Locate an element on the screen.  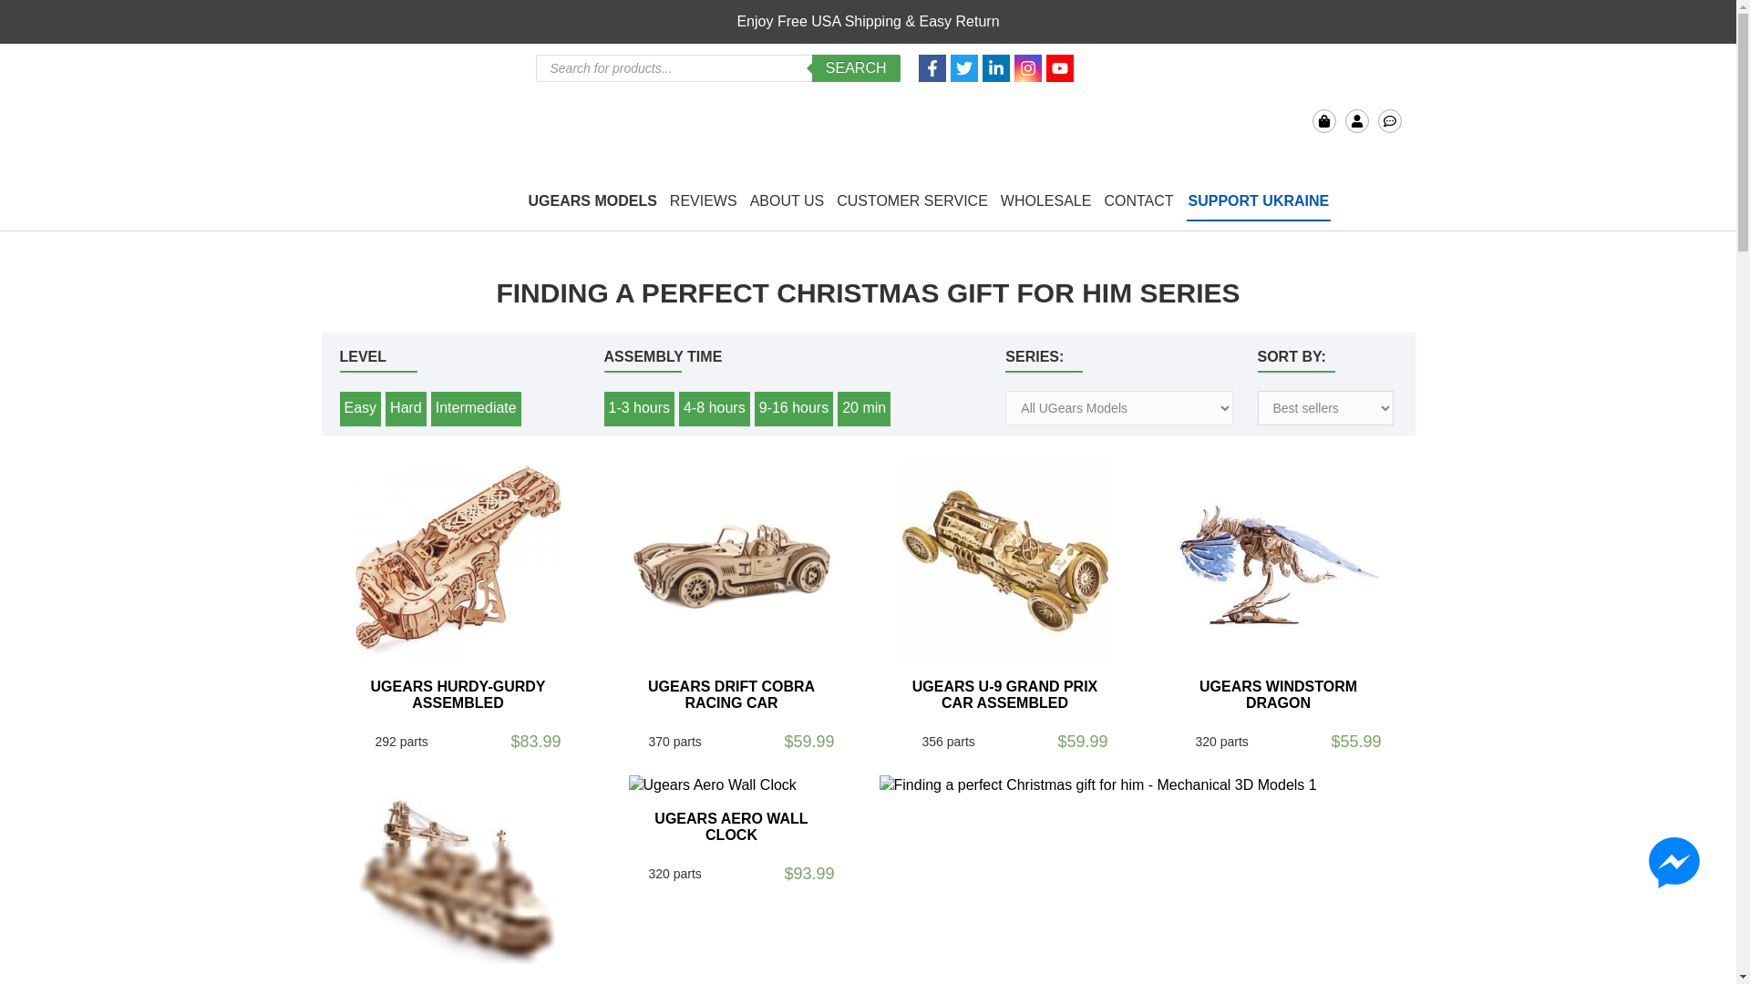
CUSTOMER SERVICE is located at coordinates (911, 202).